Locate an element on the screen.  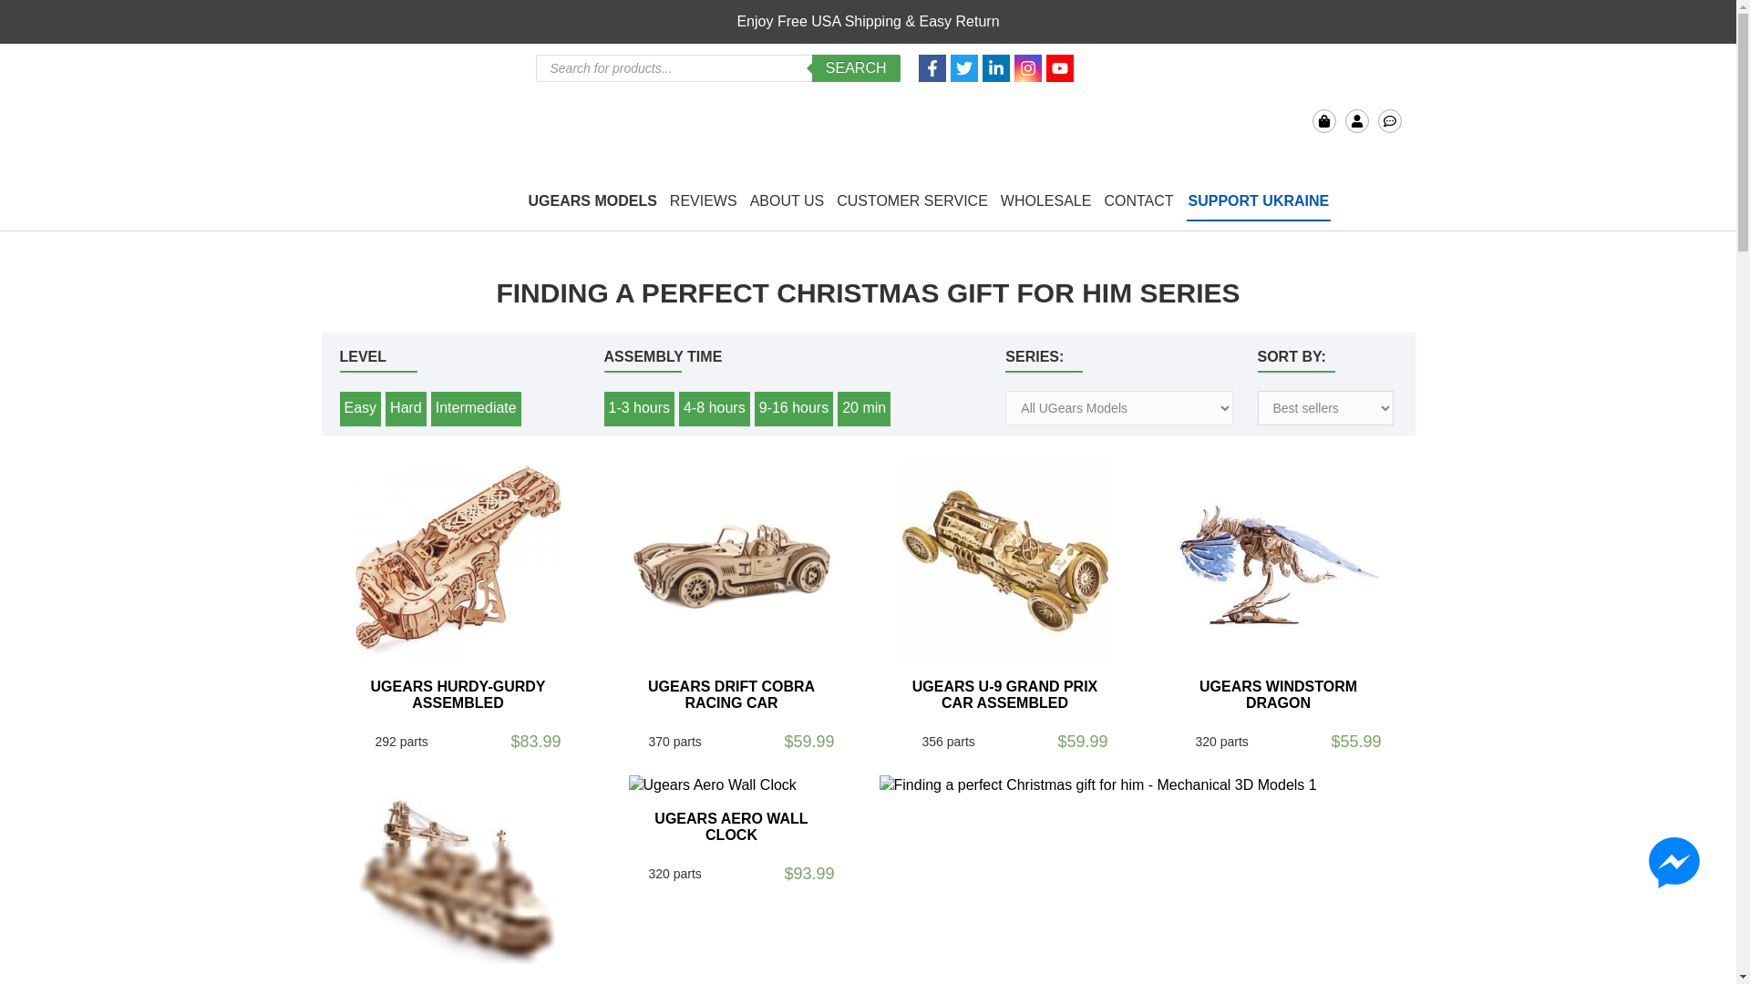
CUSTOMER SERVICE is located at coordinates (911, 202).